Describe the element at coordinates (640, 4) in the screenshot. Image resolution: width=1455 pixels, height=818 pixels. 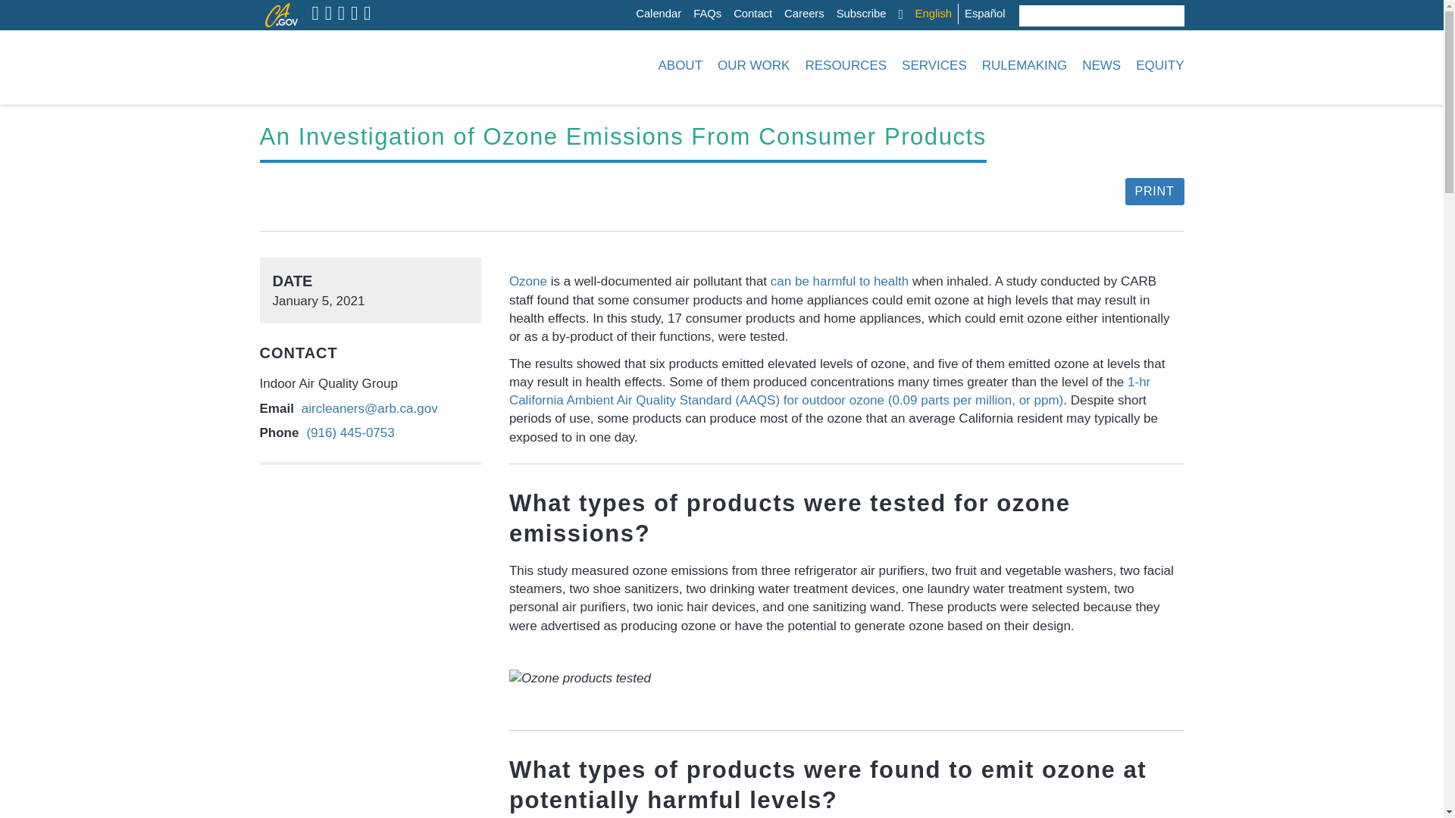
I see `Skip to main content` at that location.